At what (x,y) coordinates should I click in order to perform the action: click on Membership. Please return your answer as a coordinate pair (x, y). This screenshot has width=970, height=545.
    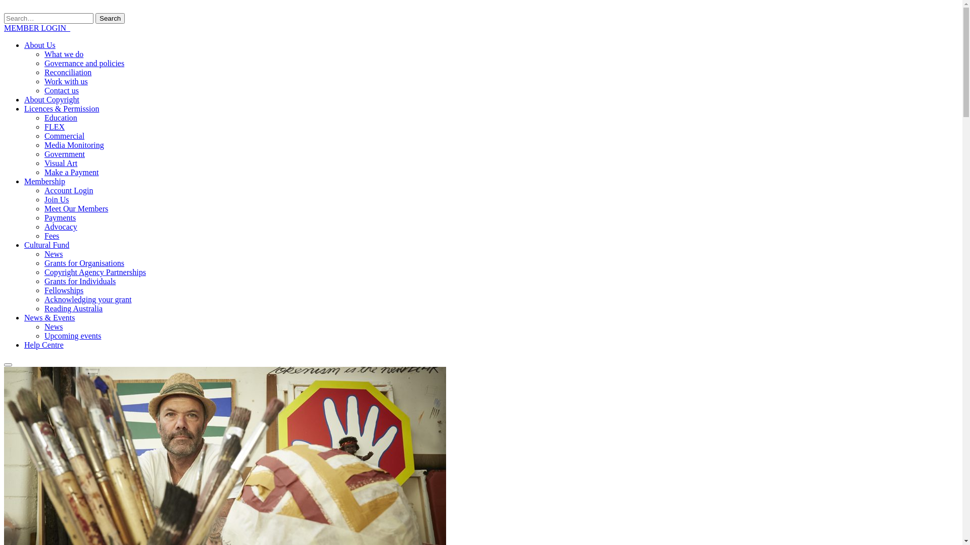
    Looking at the image, I should click on (44, 182).